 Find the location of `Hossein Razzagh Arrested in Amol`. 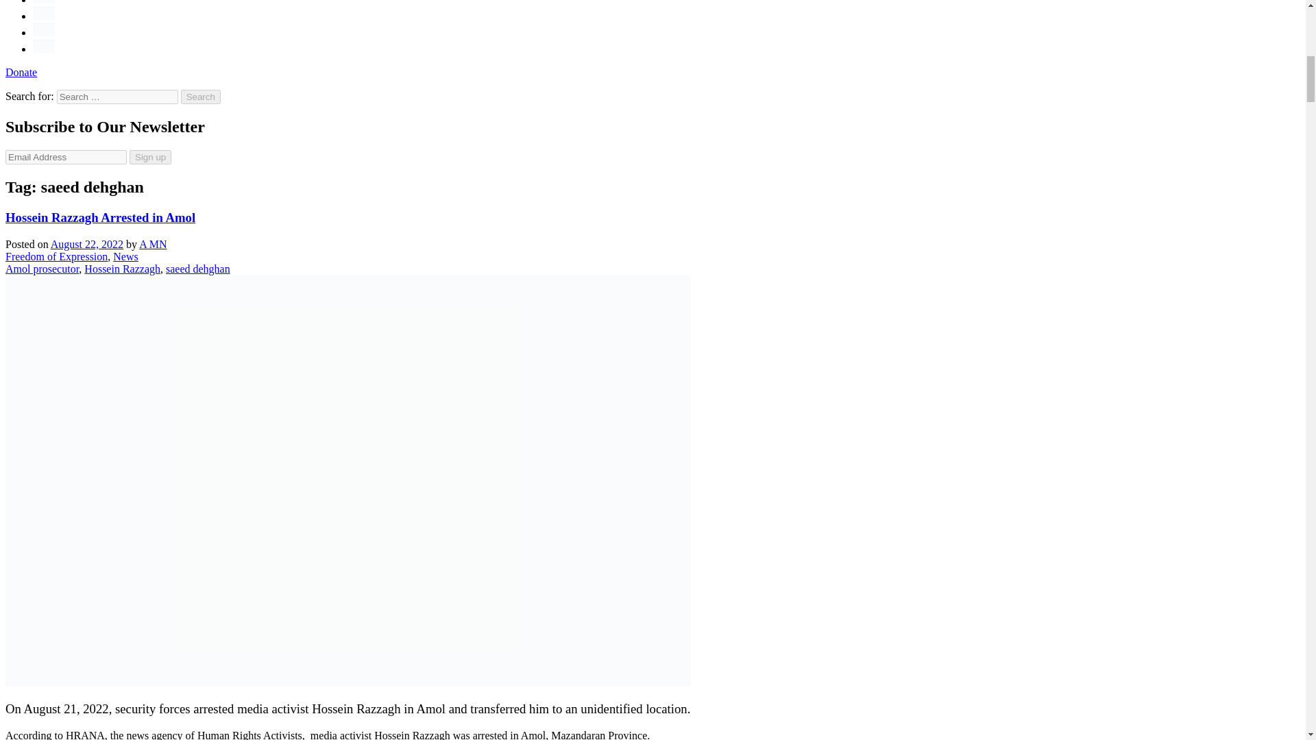

Hossein Razzagh Arrested in Amol is located at coordinates (100, 217).